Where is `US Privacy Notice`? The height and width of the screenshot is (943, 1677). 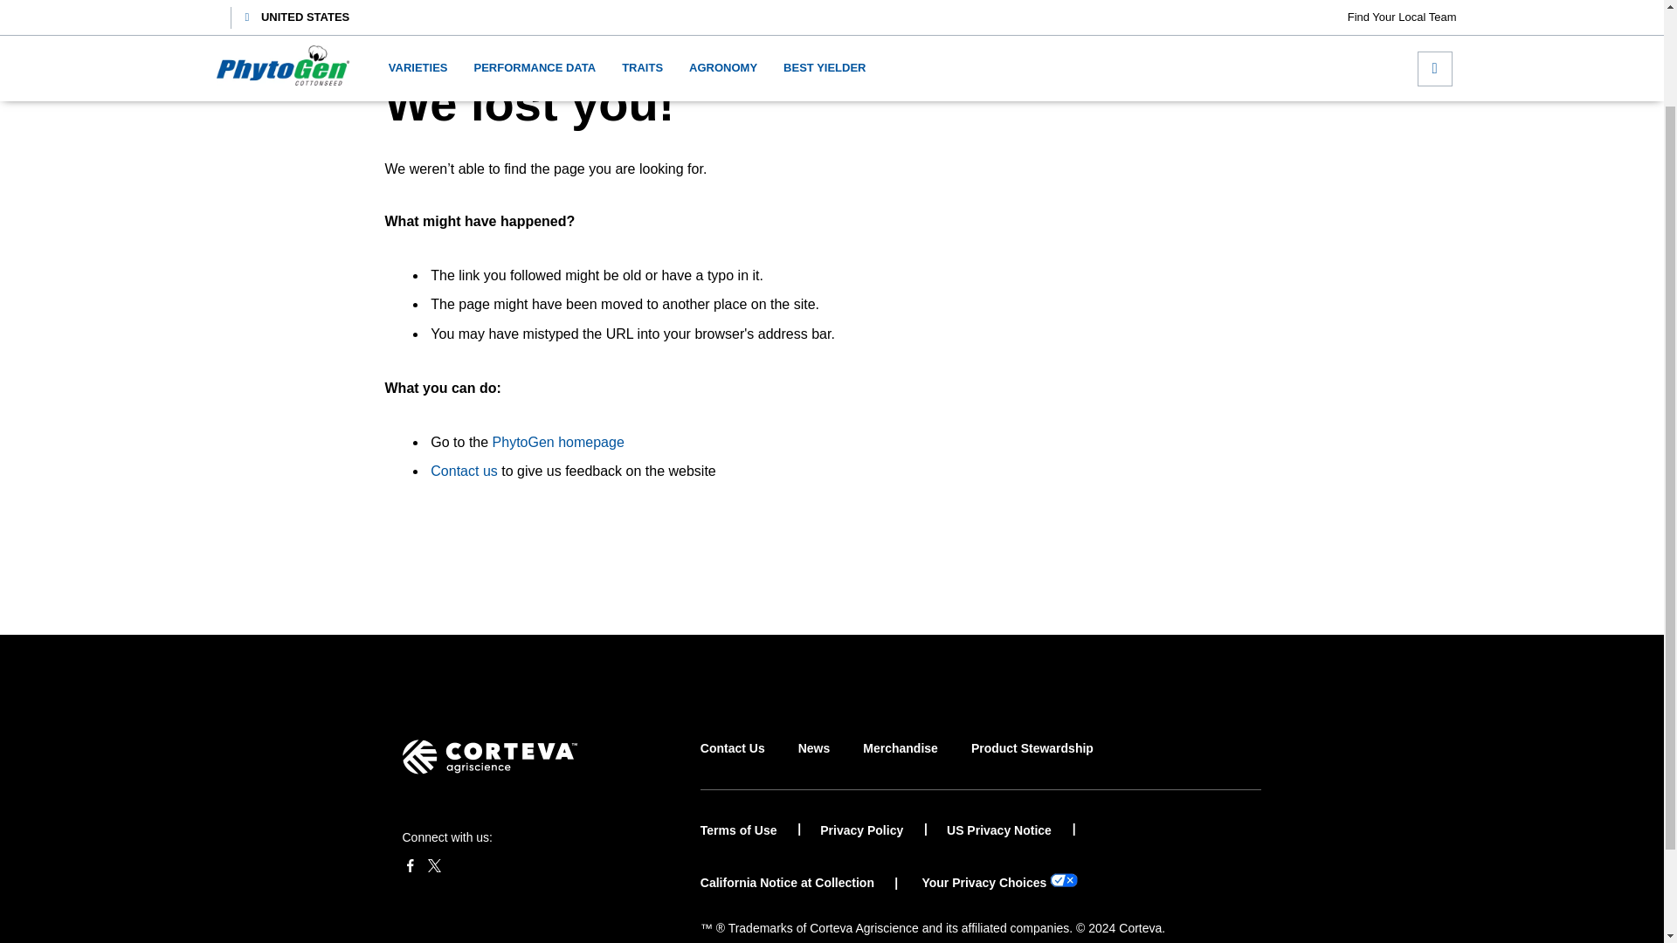 US Privacy Notice is located at coordinates (1011, 830).